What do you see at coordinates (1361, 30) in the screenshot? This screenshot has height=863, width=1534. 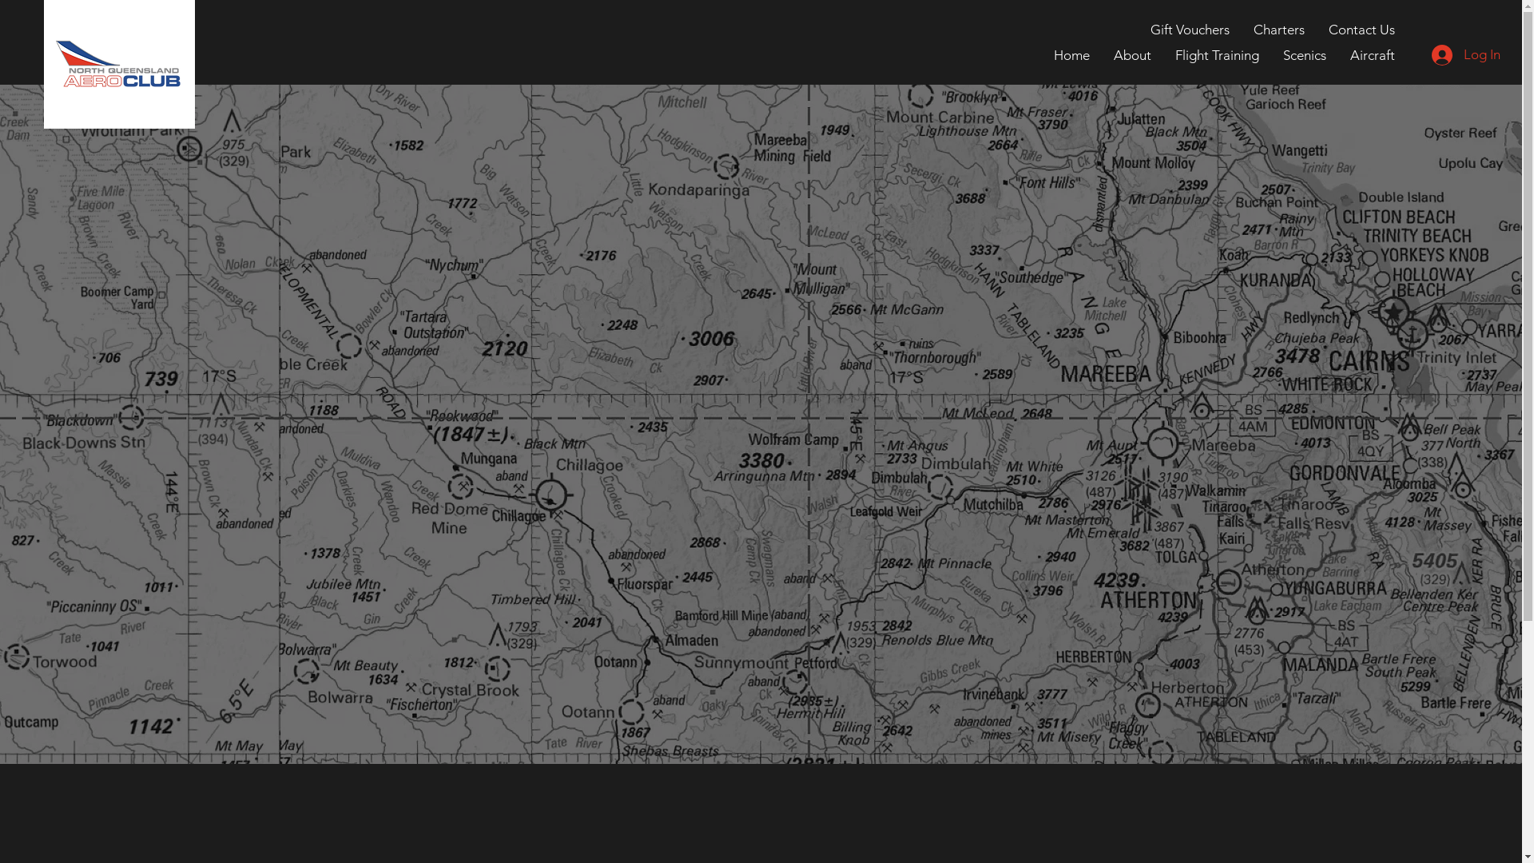 I see `Contact Us` at bounding box center [1361, 30].